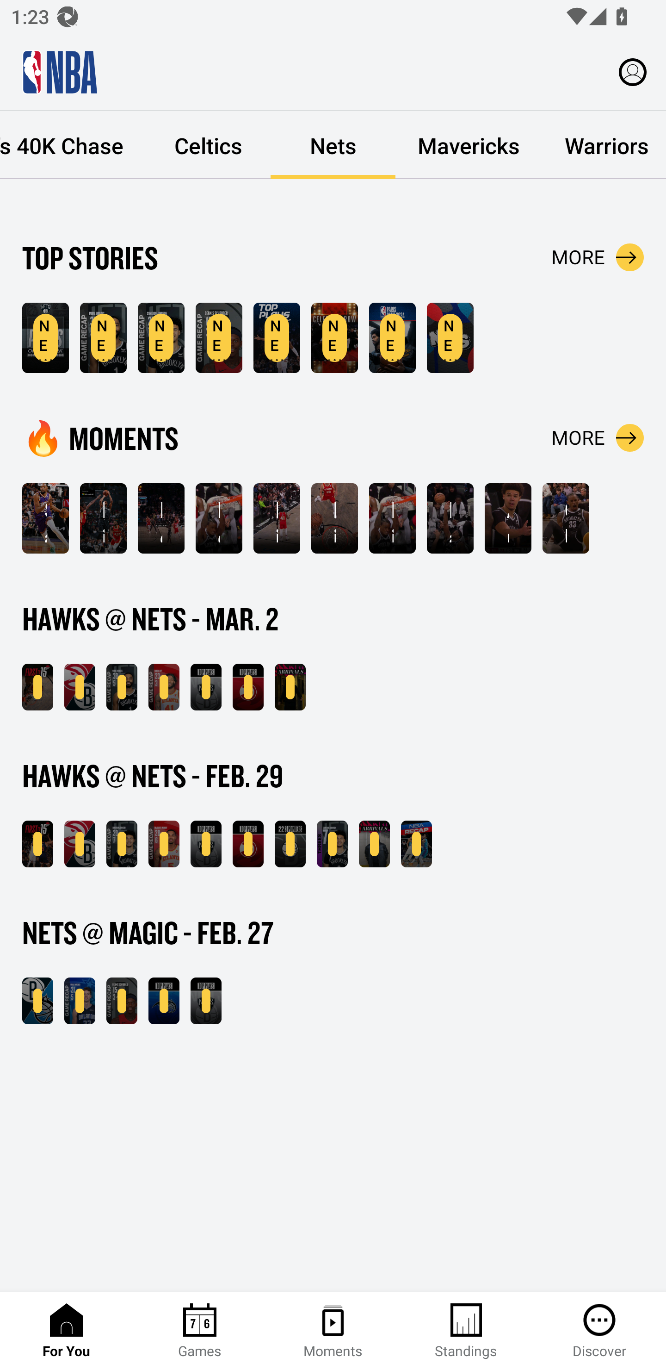 The height and width of the screenshot is (1370, 666). I want to click on Thursday Night's Arrivals 🔥 NEW, so click(374, 844).